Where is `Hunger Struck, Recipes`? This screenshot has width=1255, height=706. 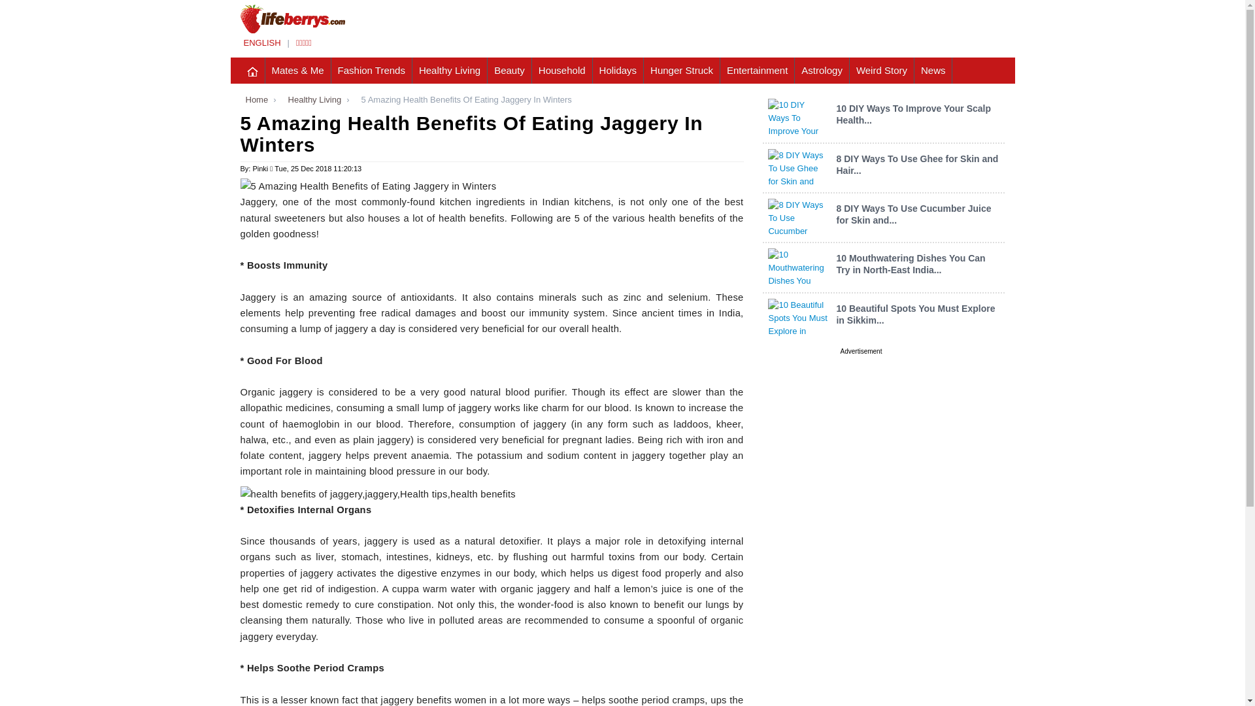
Hunger Struck, Recipes is located at coordinates (682, 71).